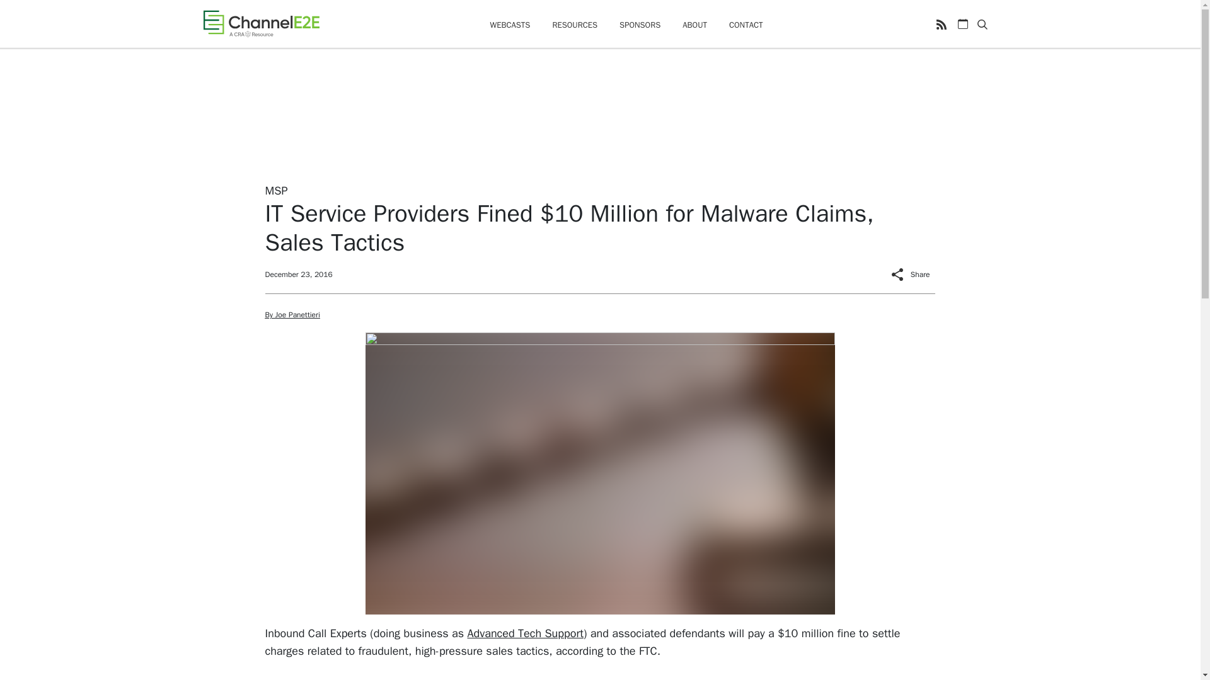 This screenshot has height=680, width=1210. Describe the element at coordinates (261, 23) in the screenshot. I see `ChannelE2E` at that location.